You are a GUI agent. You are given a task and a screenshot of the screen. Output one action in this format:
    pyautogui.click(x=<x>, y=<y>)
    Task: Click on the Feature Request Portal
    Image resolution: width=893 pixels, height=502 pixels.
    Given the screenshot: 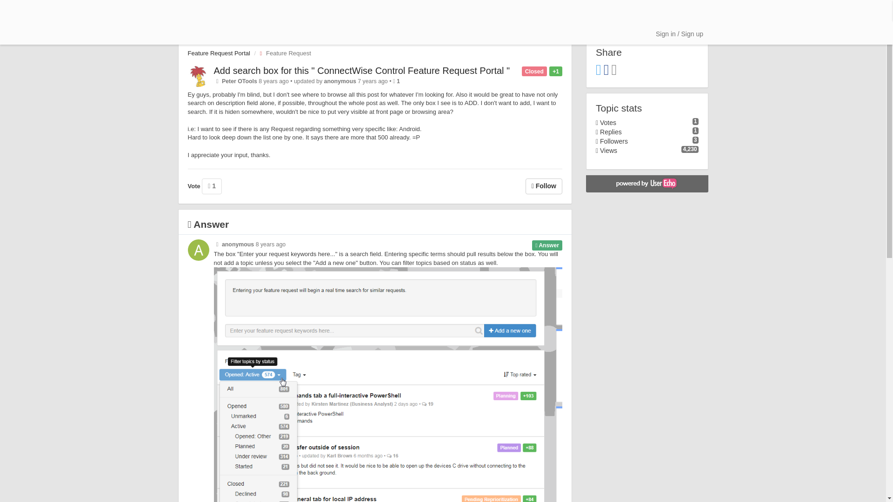 What is the action you would take?
    pyautogui.click(x=219, y=53)
    